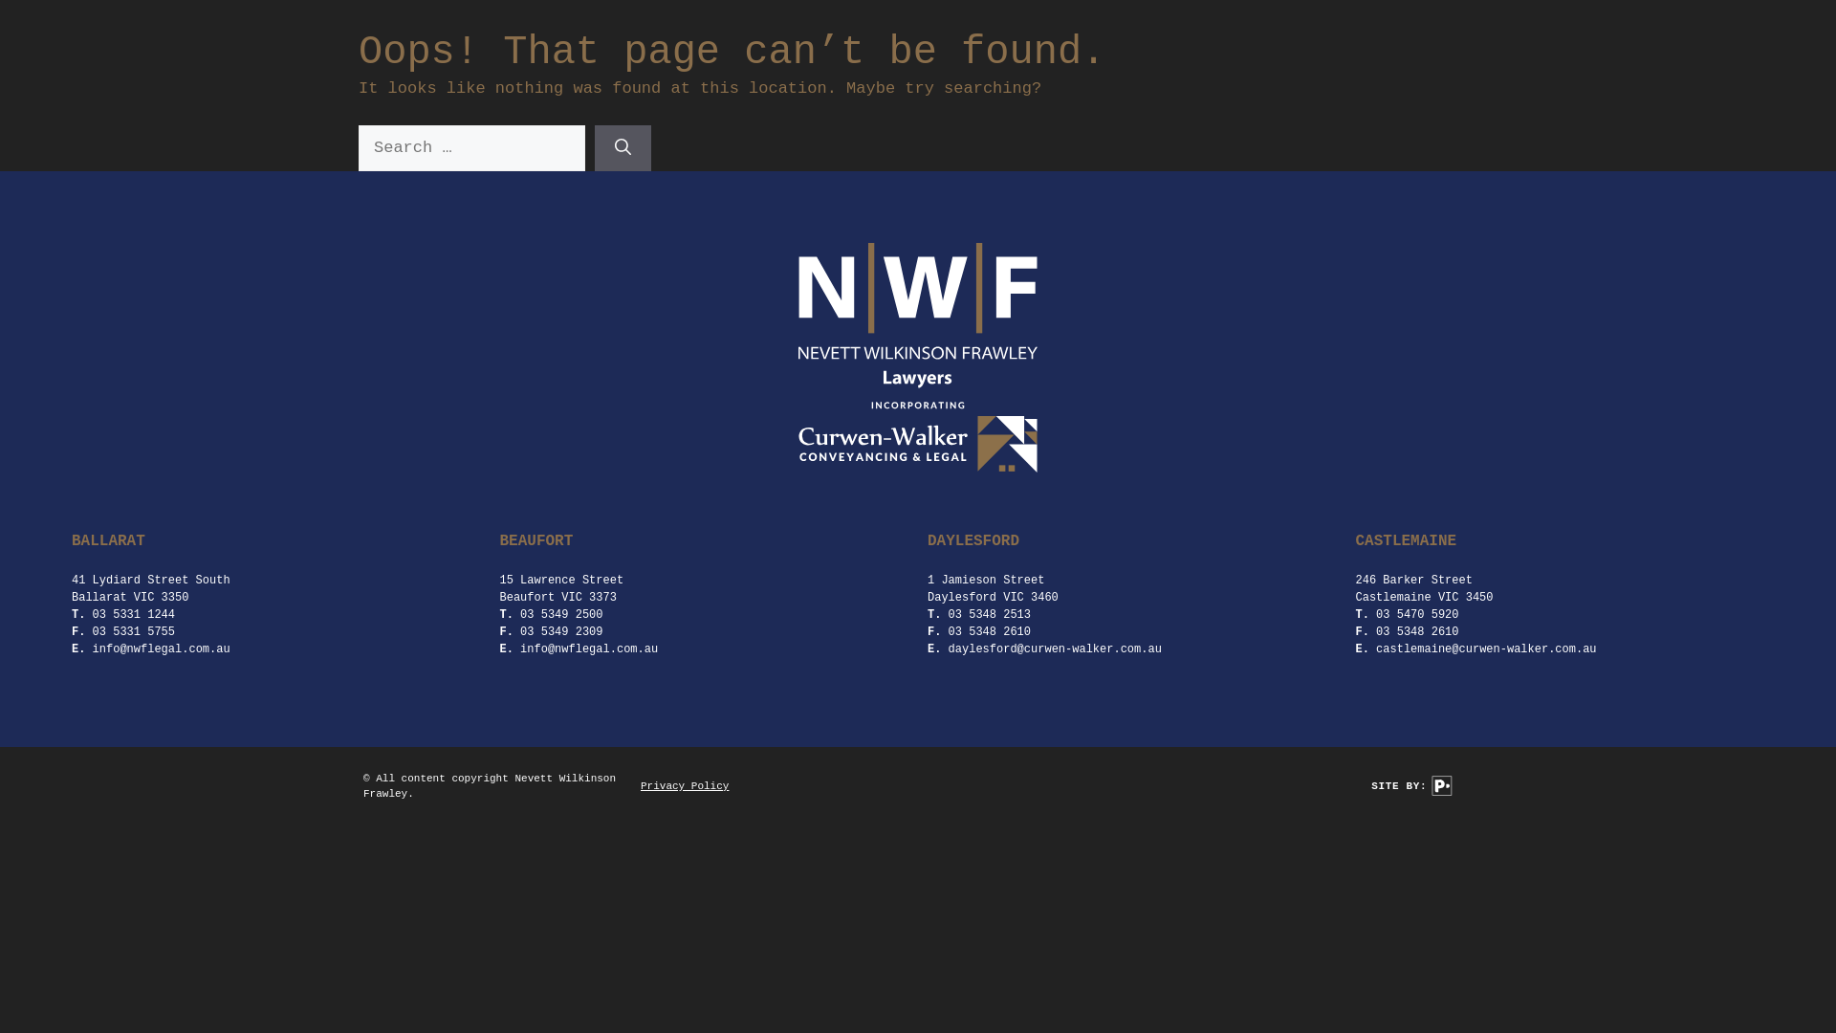 The width and height of the screenshot is (1836, 1033). Describe the element at coordinates (134, 615) in the screenshot. I see `03 5331 1244` at that location.